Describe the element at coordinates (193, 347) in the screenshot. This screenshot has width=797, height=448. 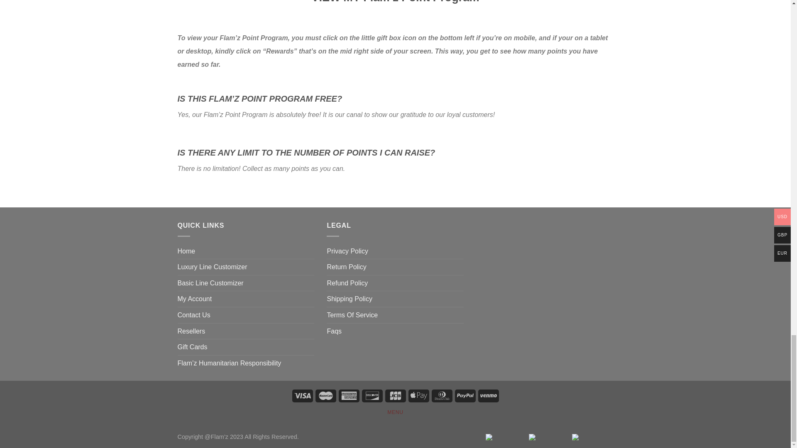
I see `Gift Cards` at that location.